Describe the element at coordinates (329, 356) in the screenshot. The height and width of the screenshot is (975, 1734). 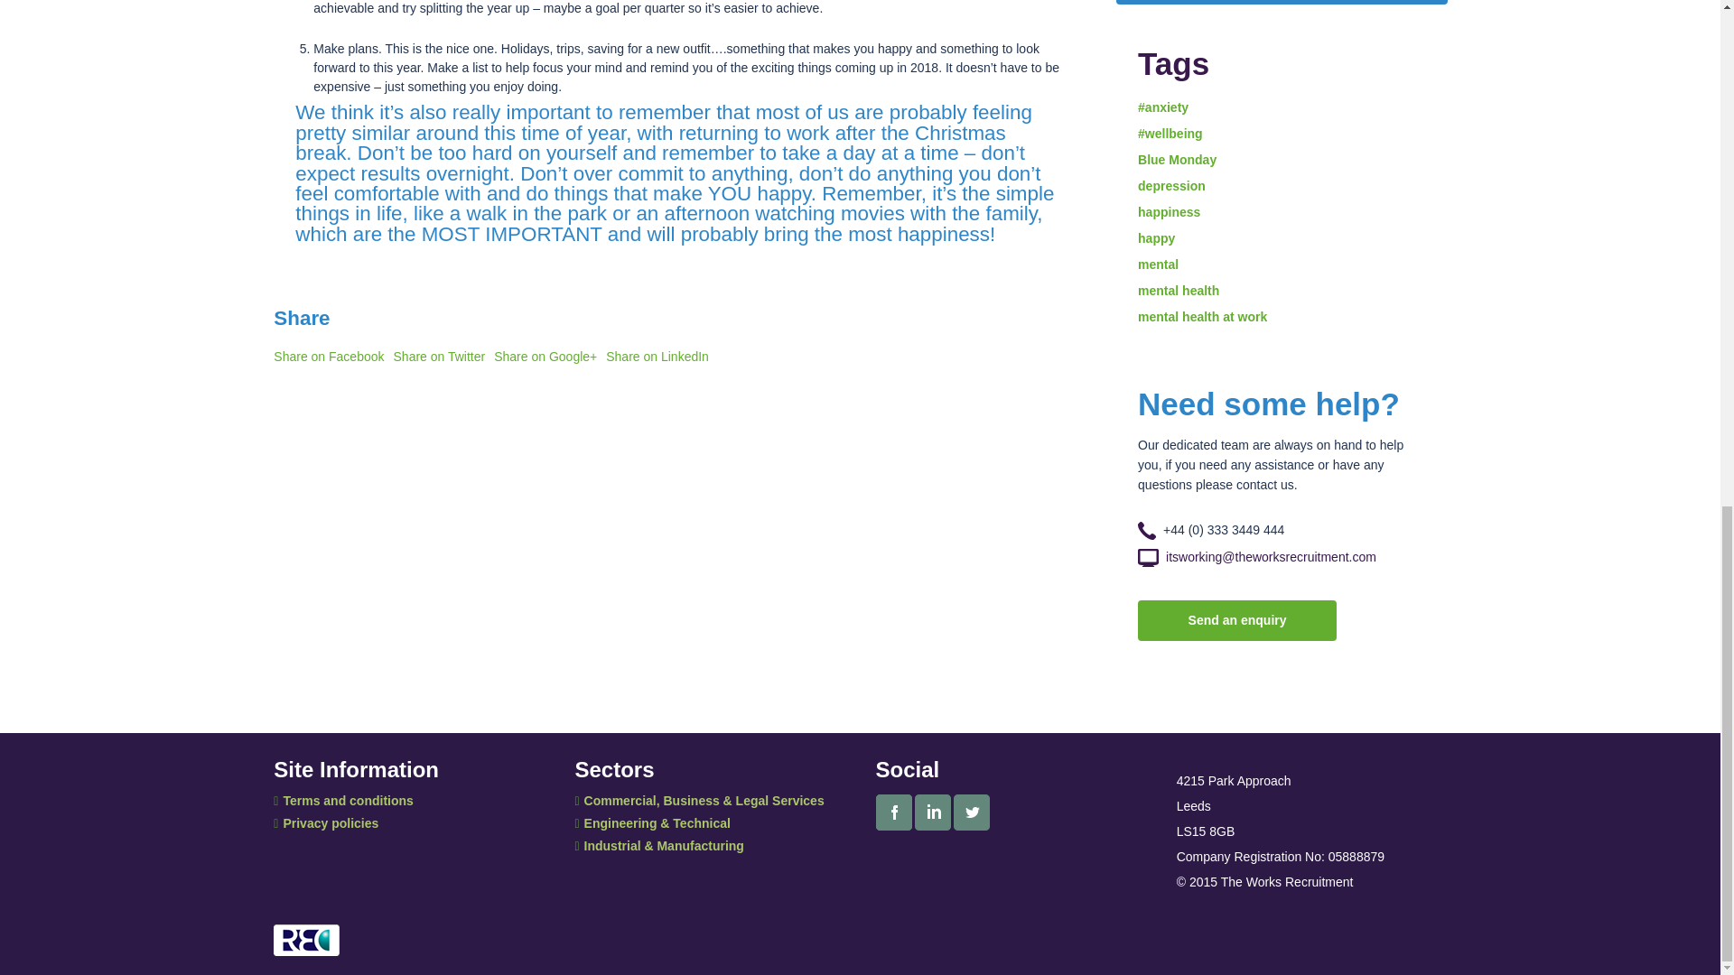
I see `Share on Facebook` at that location.